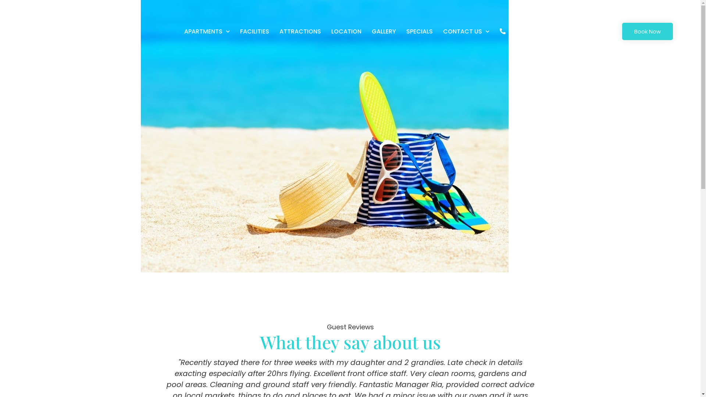 The width and height of the screenshot is (706, 397). What do you see at coordinates (346, 32) in the screenshot?
I see `LOCATION` at bounding box center [346, 32].